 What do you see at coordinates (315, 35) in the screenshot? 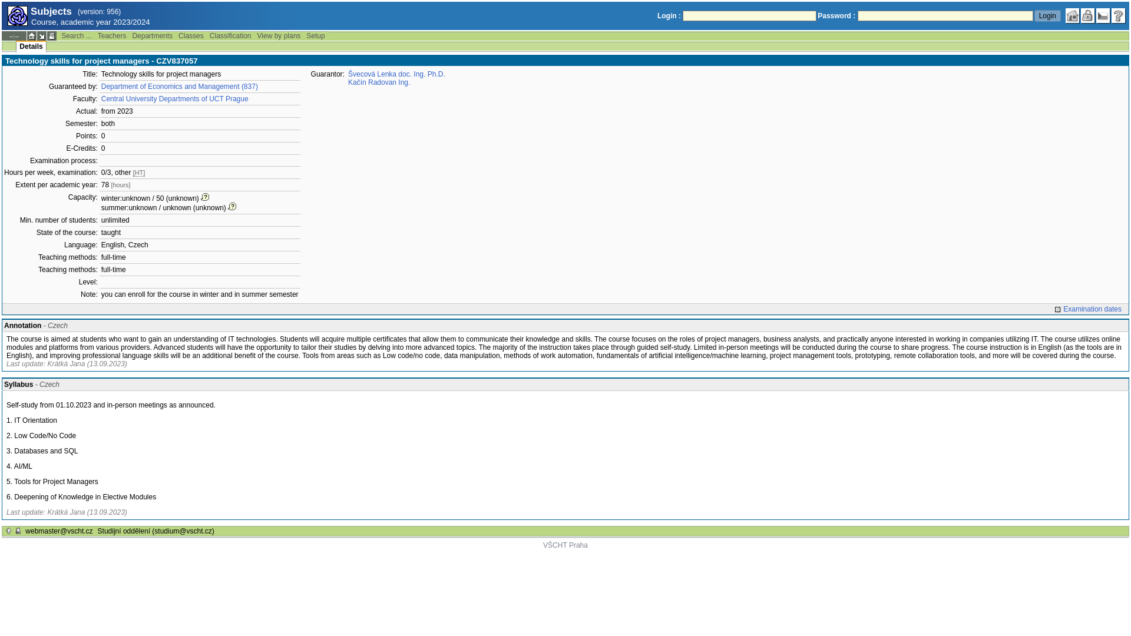
I see `Setup` at bounding box center [315, 35].